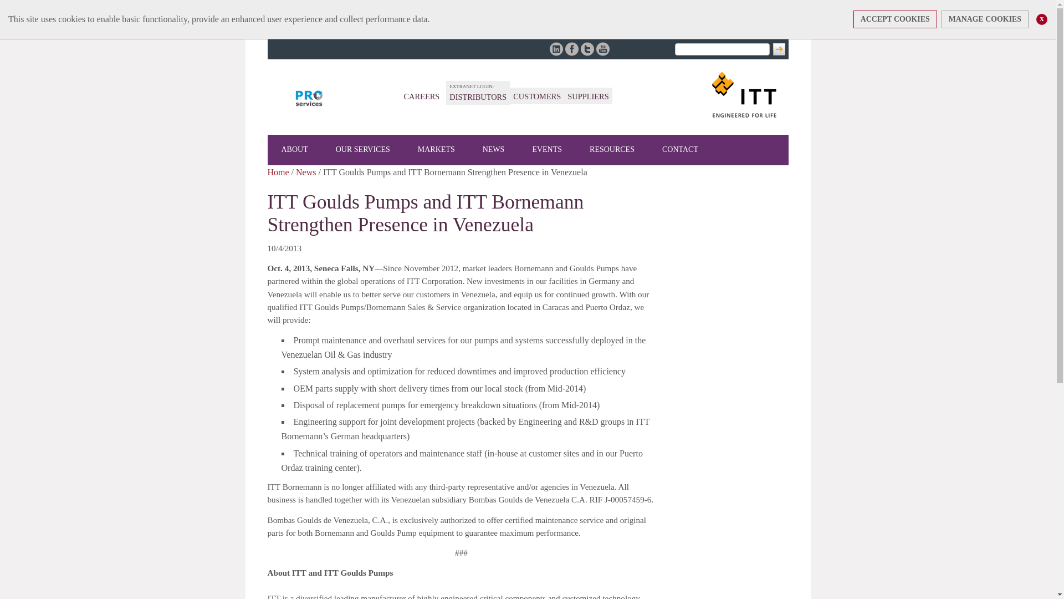 This screenshot has height=599, width=1064. Describe the element at coordinates (603, 49) in the screenshot. I see `YouTube` at that location.